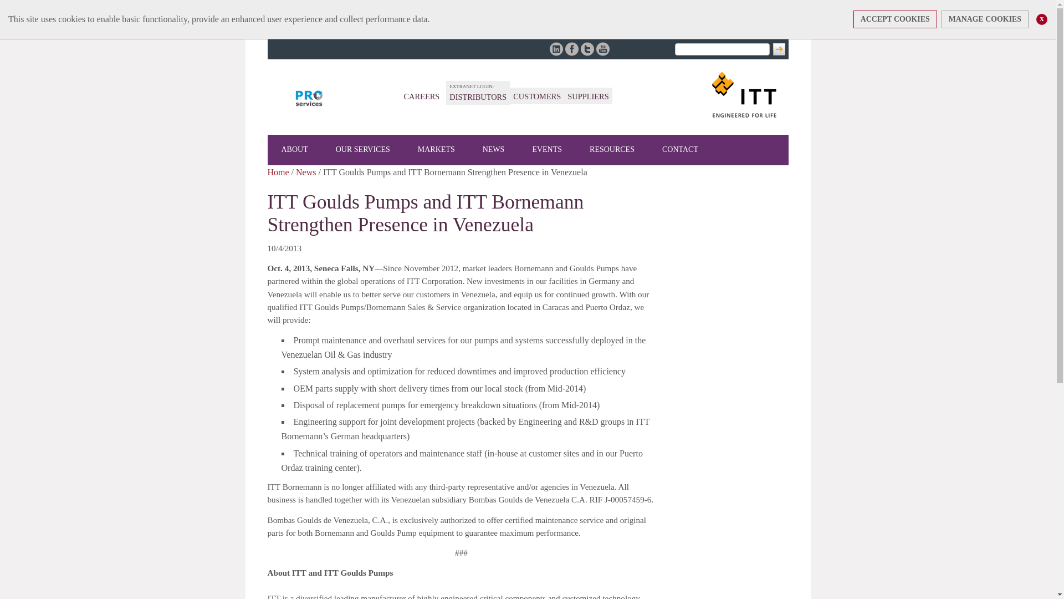 This screenshot has height=599, width=1064. Describe the element at coordinates (603, 49) in the screenshot. I see `YouTube` at that location.